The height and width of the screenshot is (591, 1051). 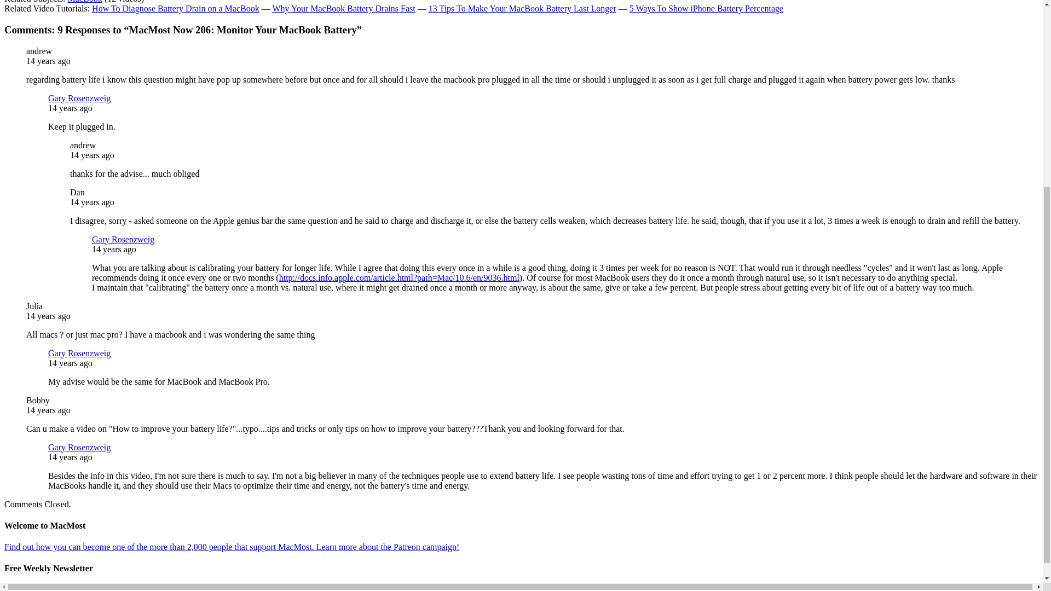 What do you see at coordinates (522, 8) in the screenshot?
I see `13 Tips To Make Your MacBook Battery Last Longer` at bounding box center [522, 8].